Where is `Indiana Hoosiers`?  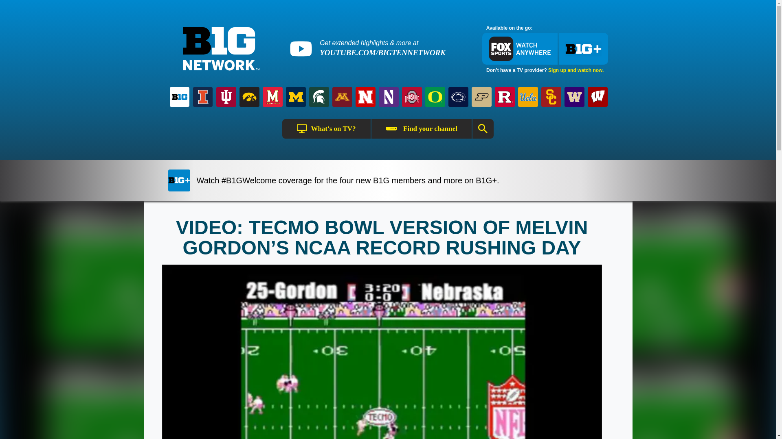
Indiana Hoosiers is located at coordinates (226, 97).